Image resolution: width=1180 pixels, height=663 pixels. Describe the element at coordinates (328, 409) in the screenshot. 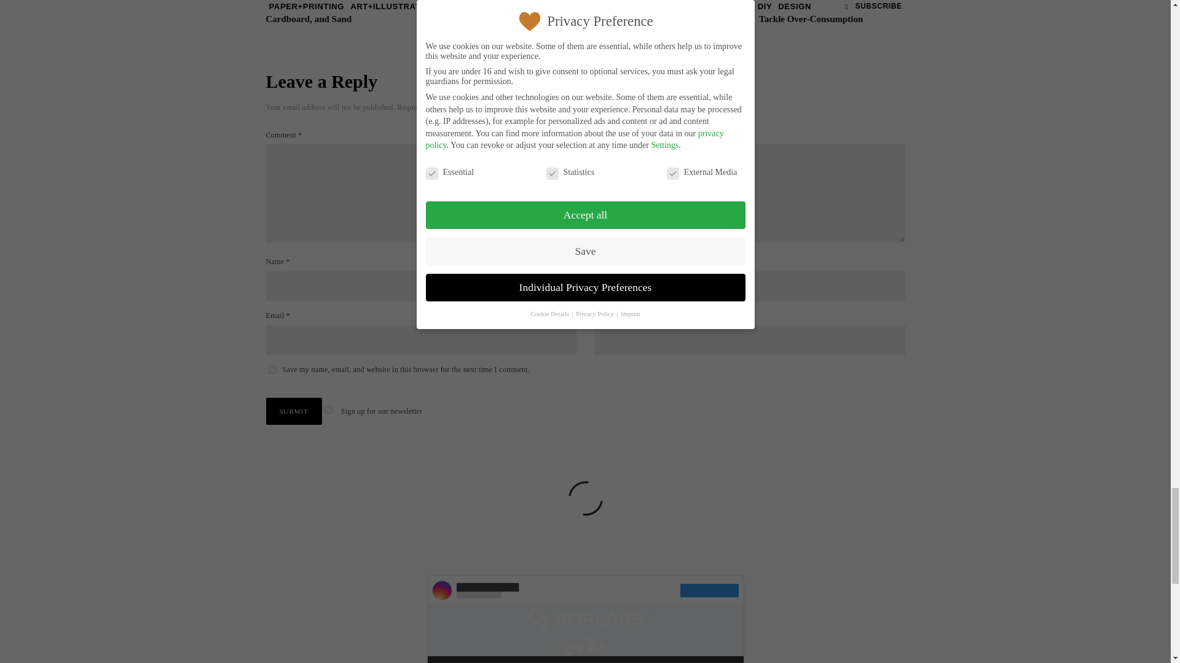

I see `1` at that location.